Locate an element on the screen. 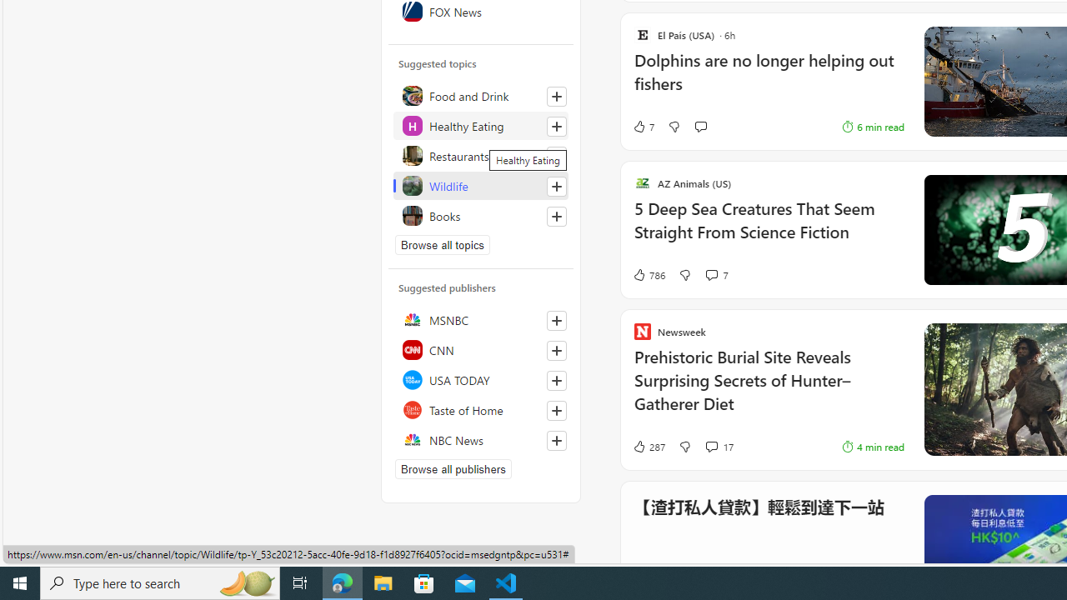 The height and width of the screenshot is (600, 1067). USA TODAY is located at coordinates (481, 380).